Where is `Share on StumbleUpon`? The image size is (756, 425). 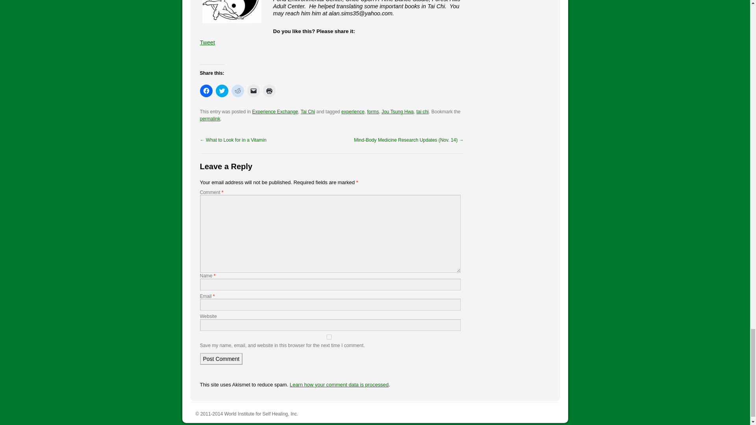
Share on StumbleUpon is located at coordinates (253, 54).